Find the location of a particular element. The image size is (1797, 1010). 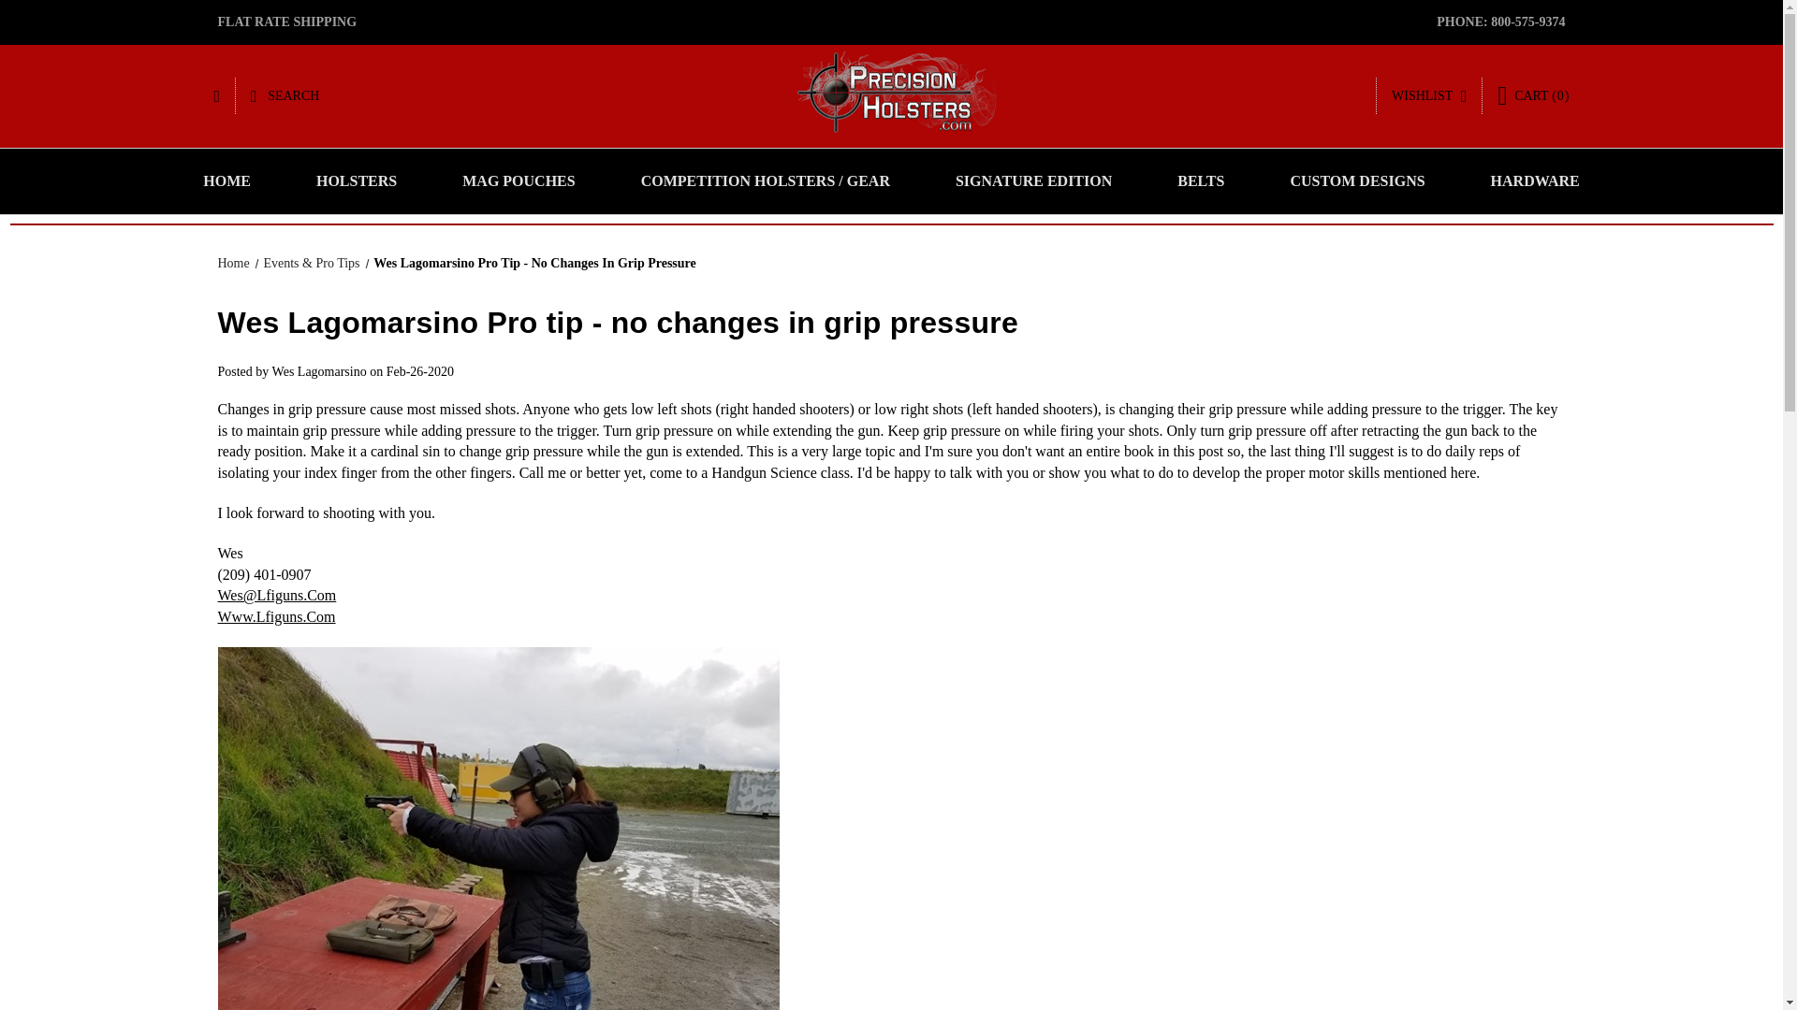

800-575-9374 is located at coordinates (1527, 22).